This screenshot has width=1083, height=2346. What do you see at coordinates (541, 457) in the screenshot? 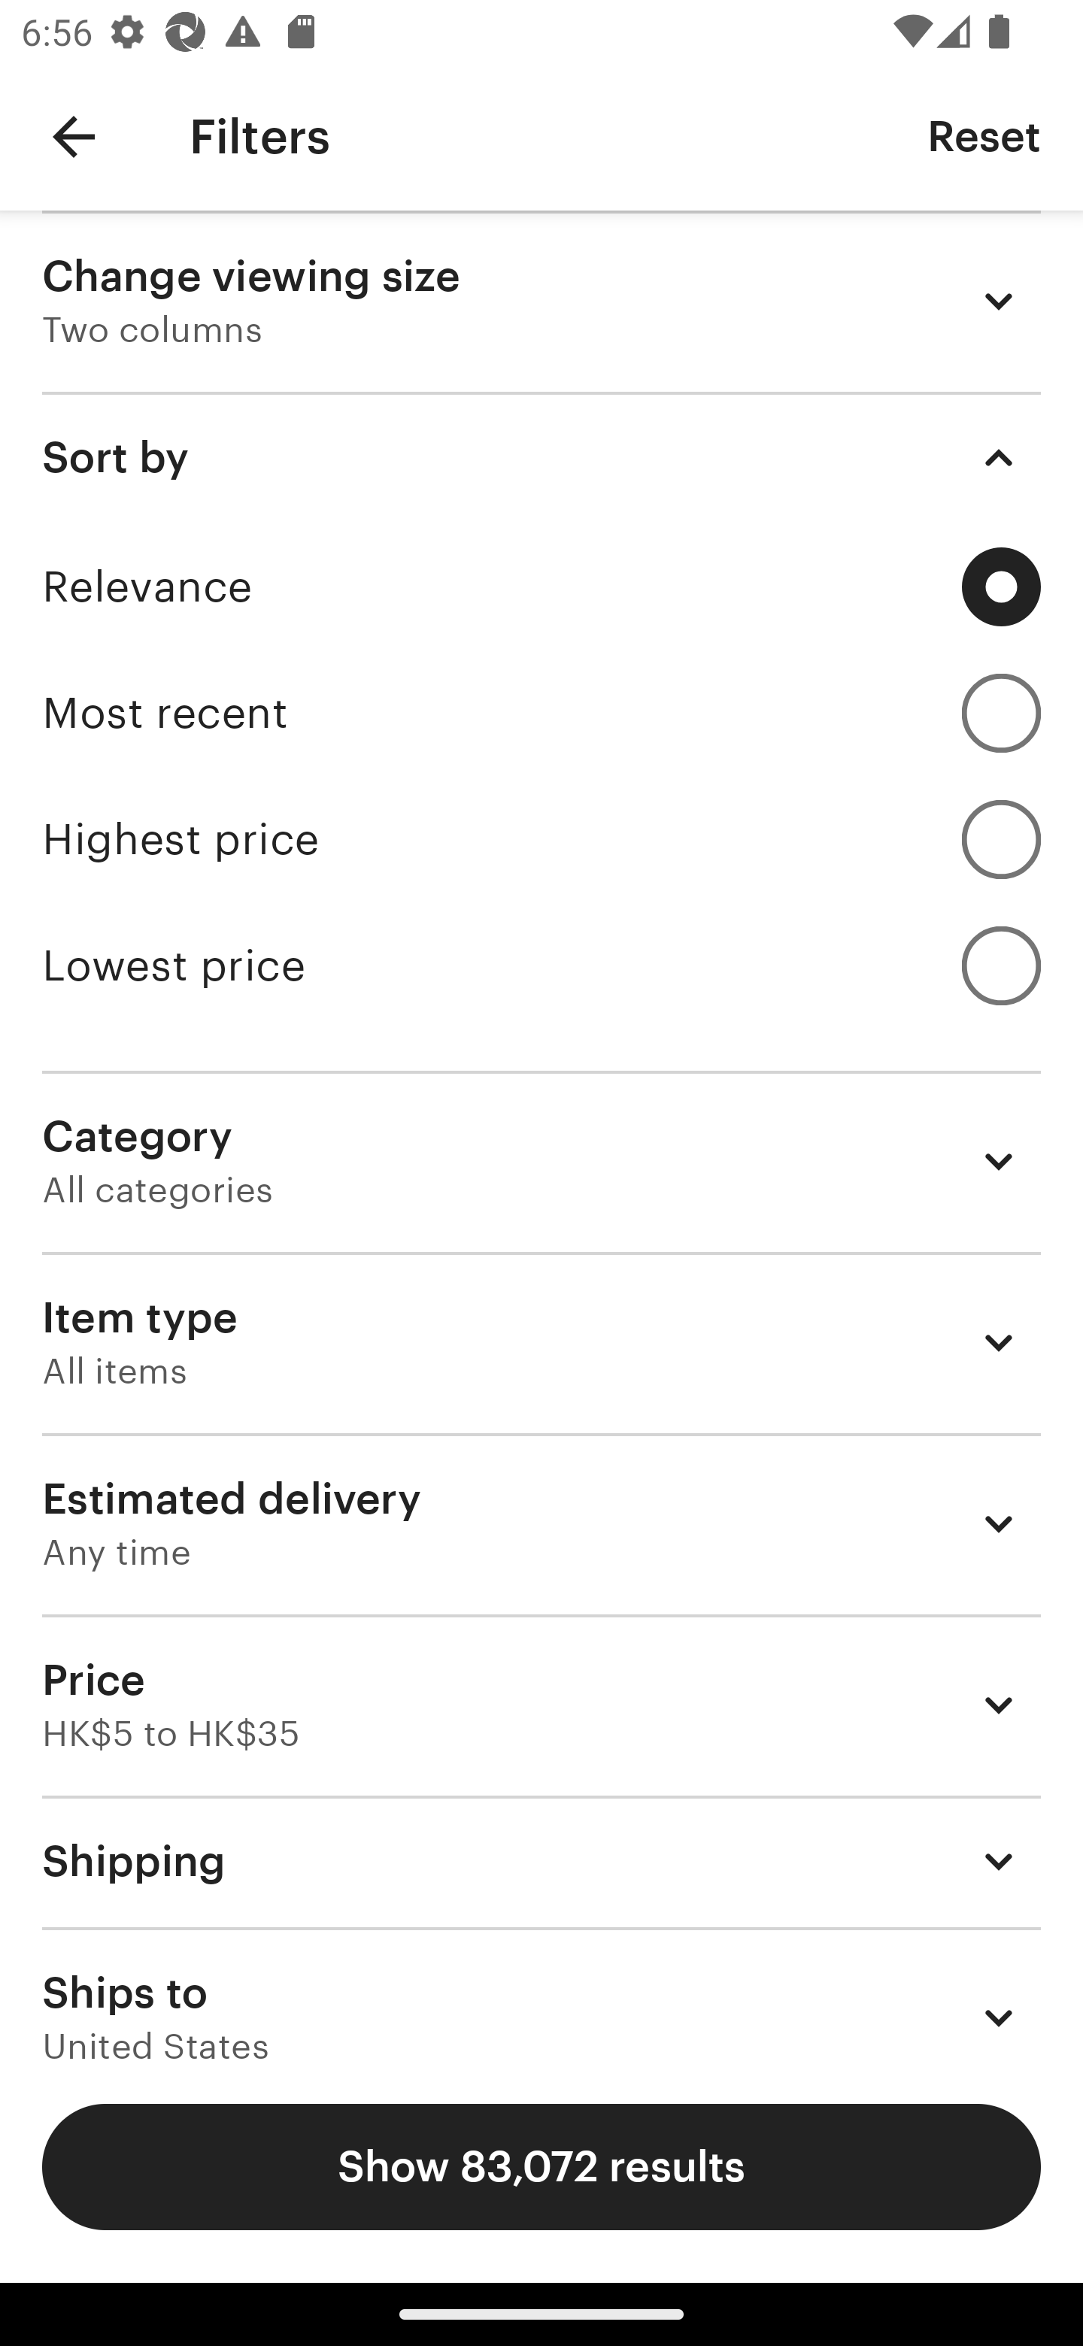
I see `Sort by` at bounding box center [541, 457].